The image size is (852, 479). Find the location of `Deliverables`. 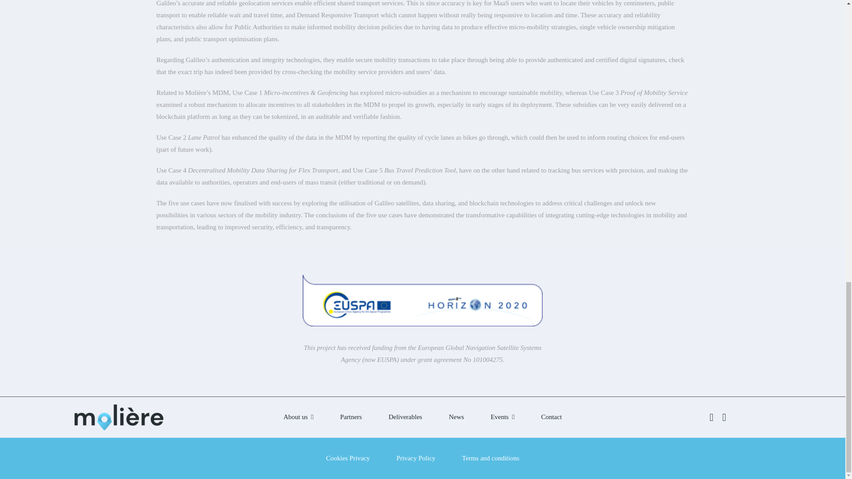

Deliverables is located at coordinates (406, 417).